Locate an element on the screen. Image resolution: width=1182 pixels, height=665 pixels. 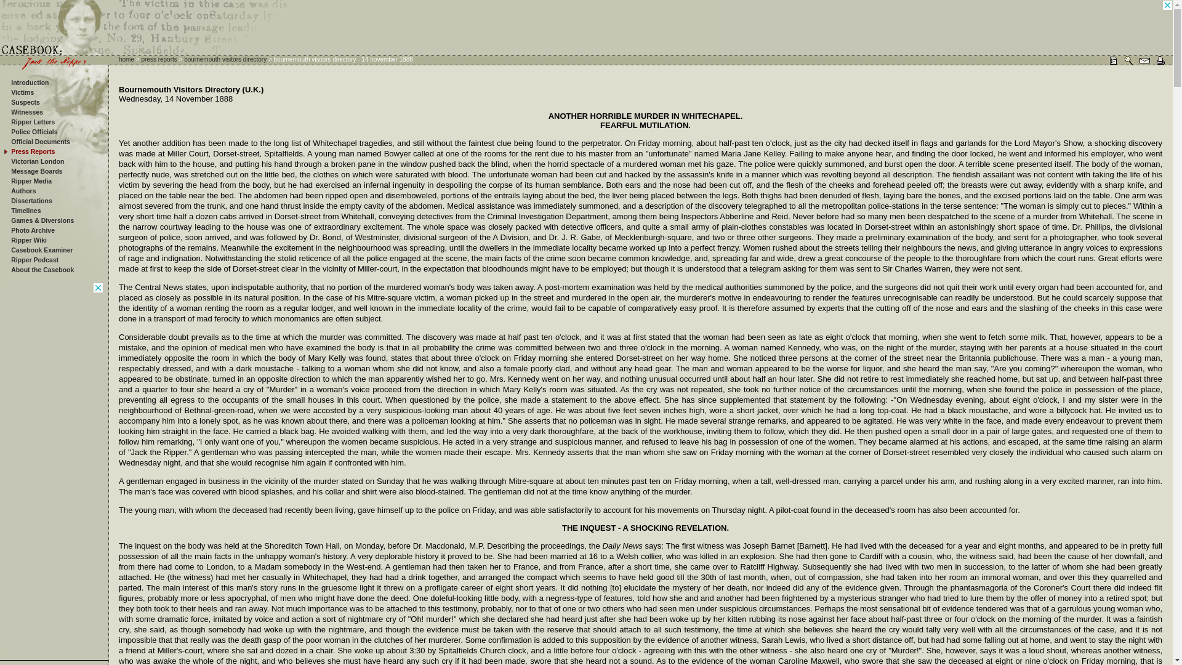
Ripper Media is located at coordinates (31, 181).